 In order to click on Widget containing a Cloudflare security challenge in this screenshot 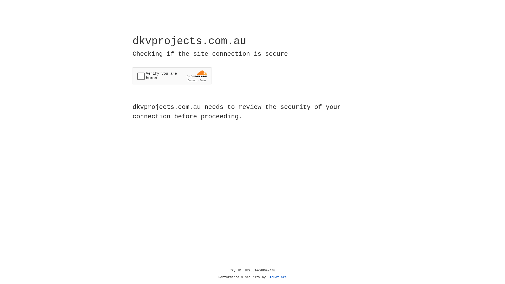, I will do `click(172, 76)`.